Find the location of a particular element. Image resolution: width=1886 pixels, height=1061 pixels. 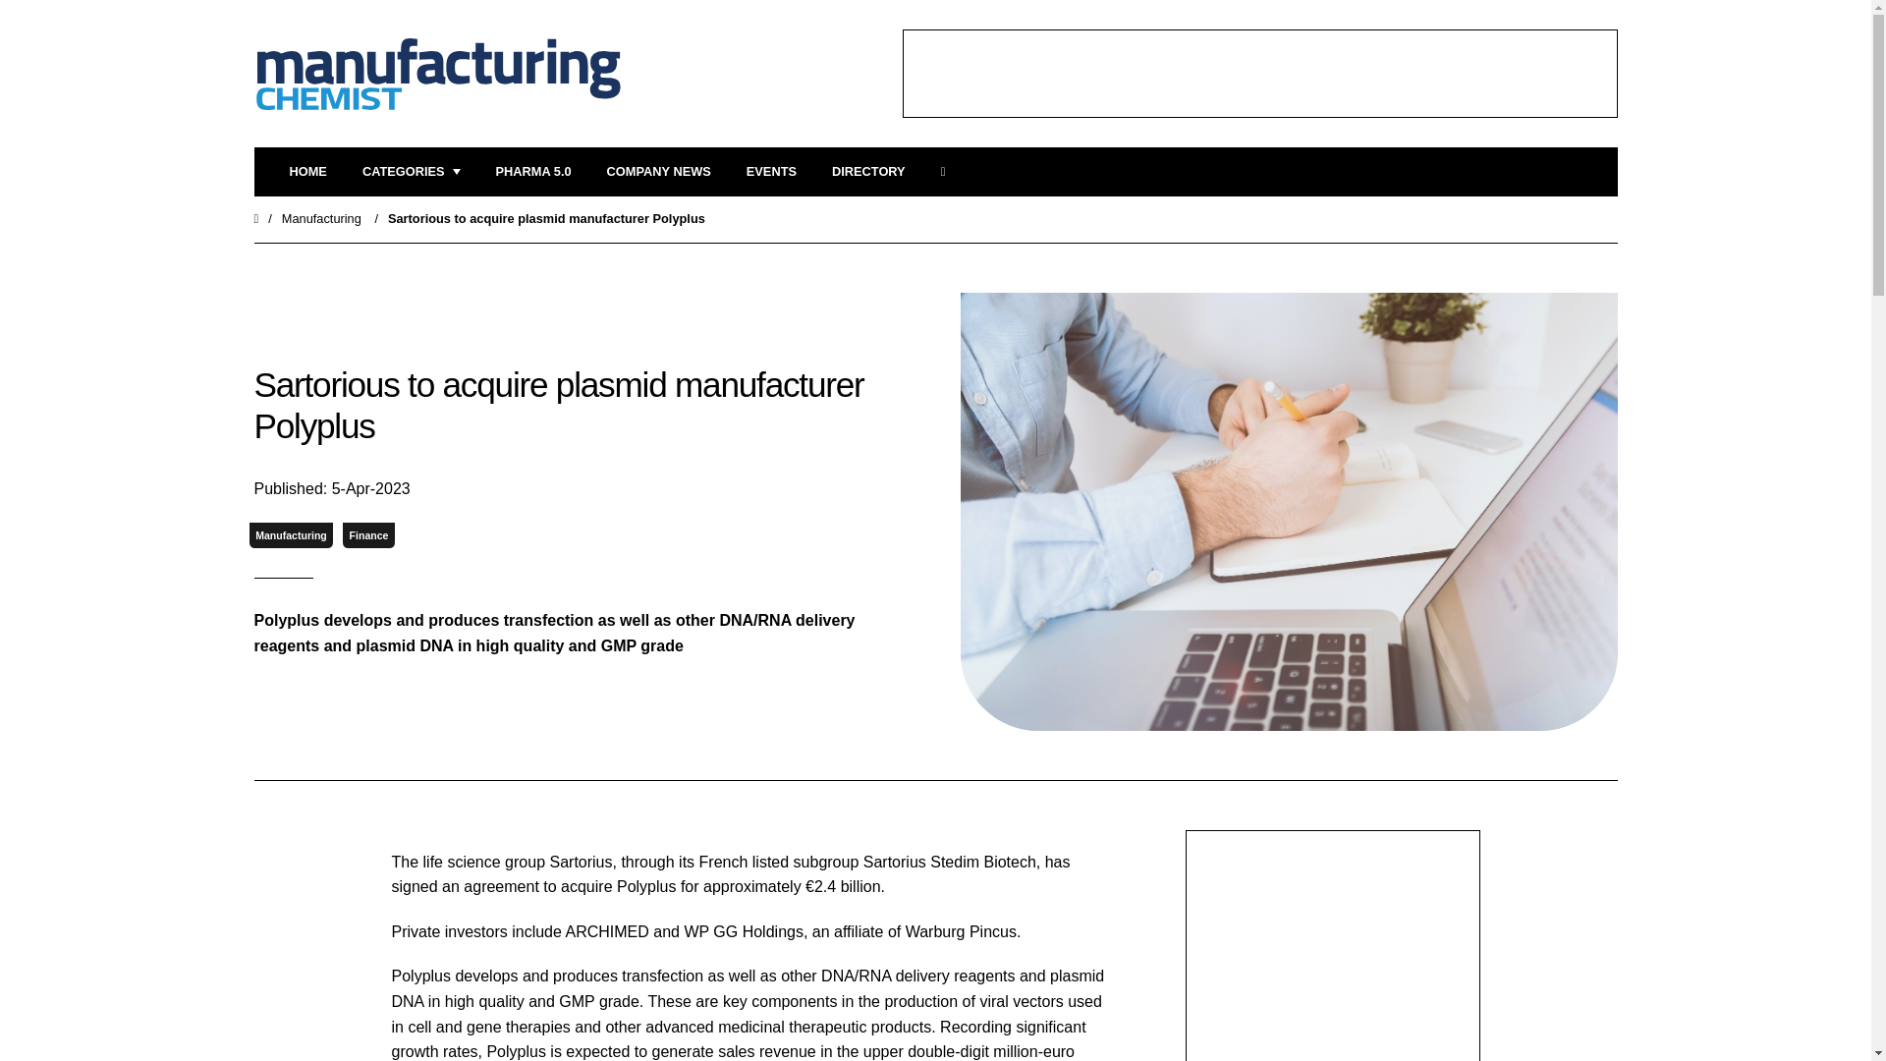

Finance is located at coordinates (368, 536).